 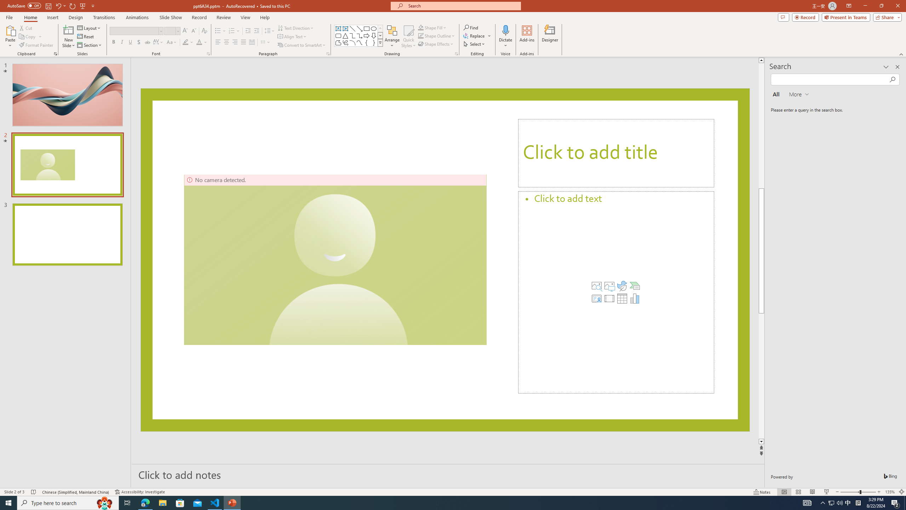 I want to click on Connector: Elbow, so click(x=352, y=35).